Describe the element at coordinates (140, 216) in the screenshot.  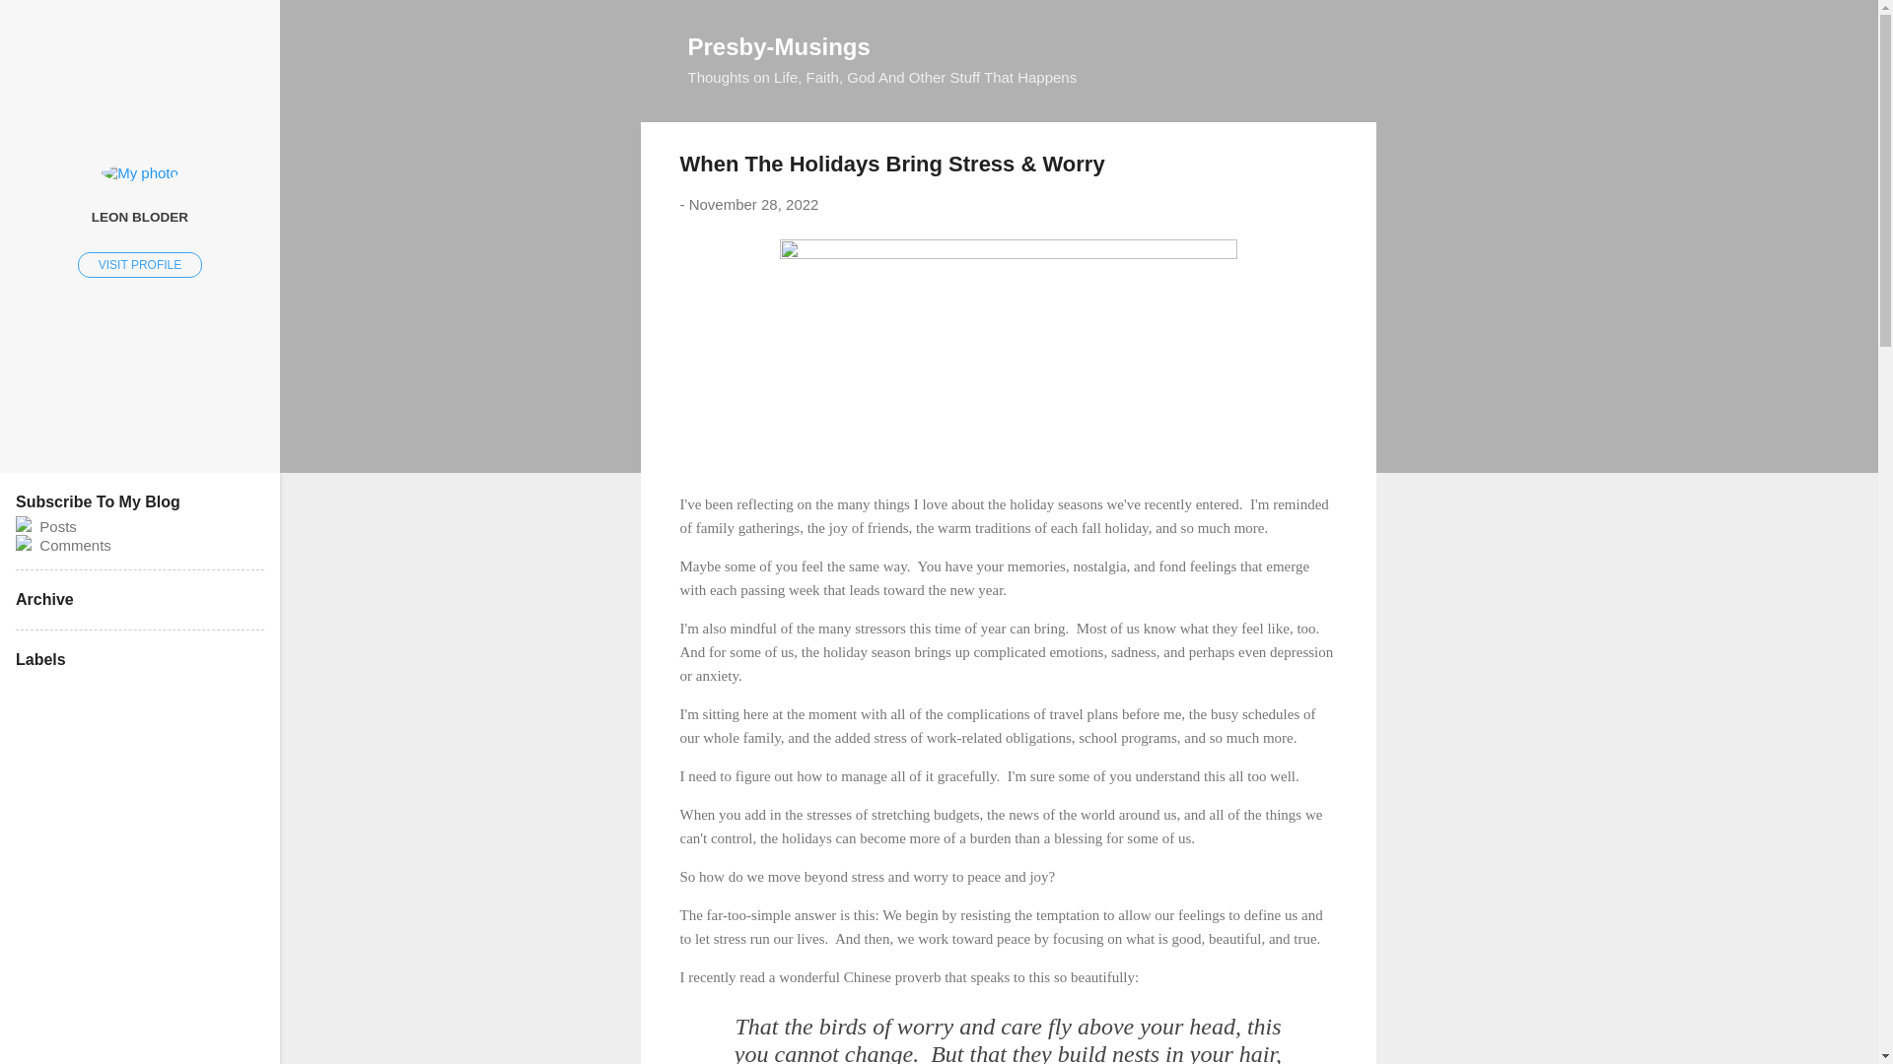
I see `LEON BLODER` at that location.